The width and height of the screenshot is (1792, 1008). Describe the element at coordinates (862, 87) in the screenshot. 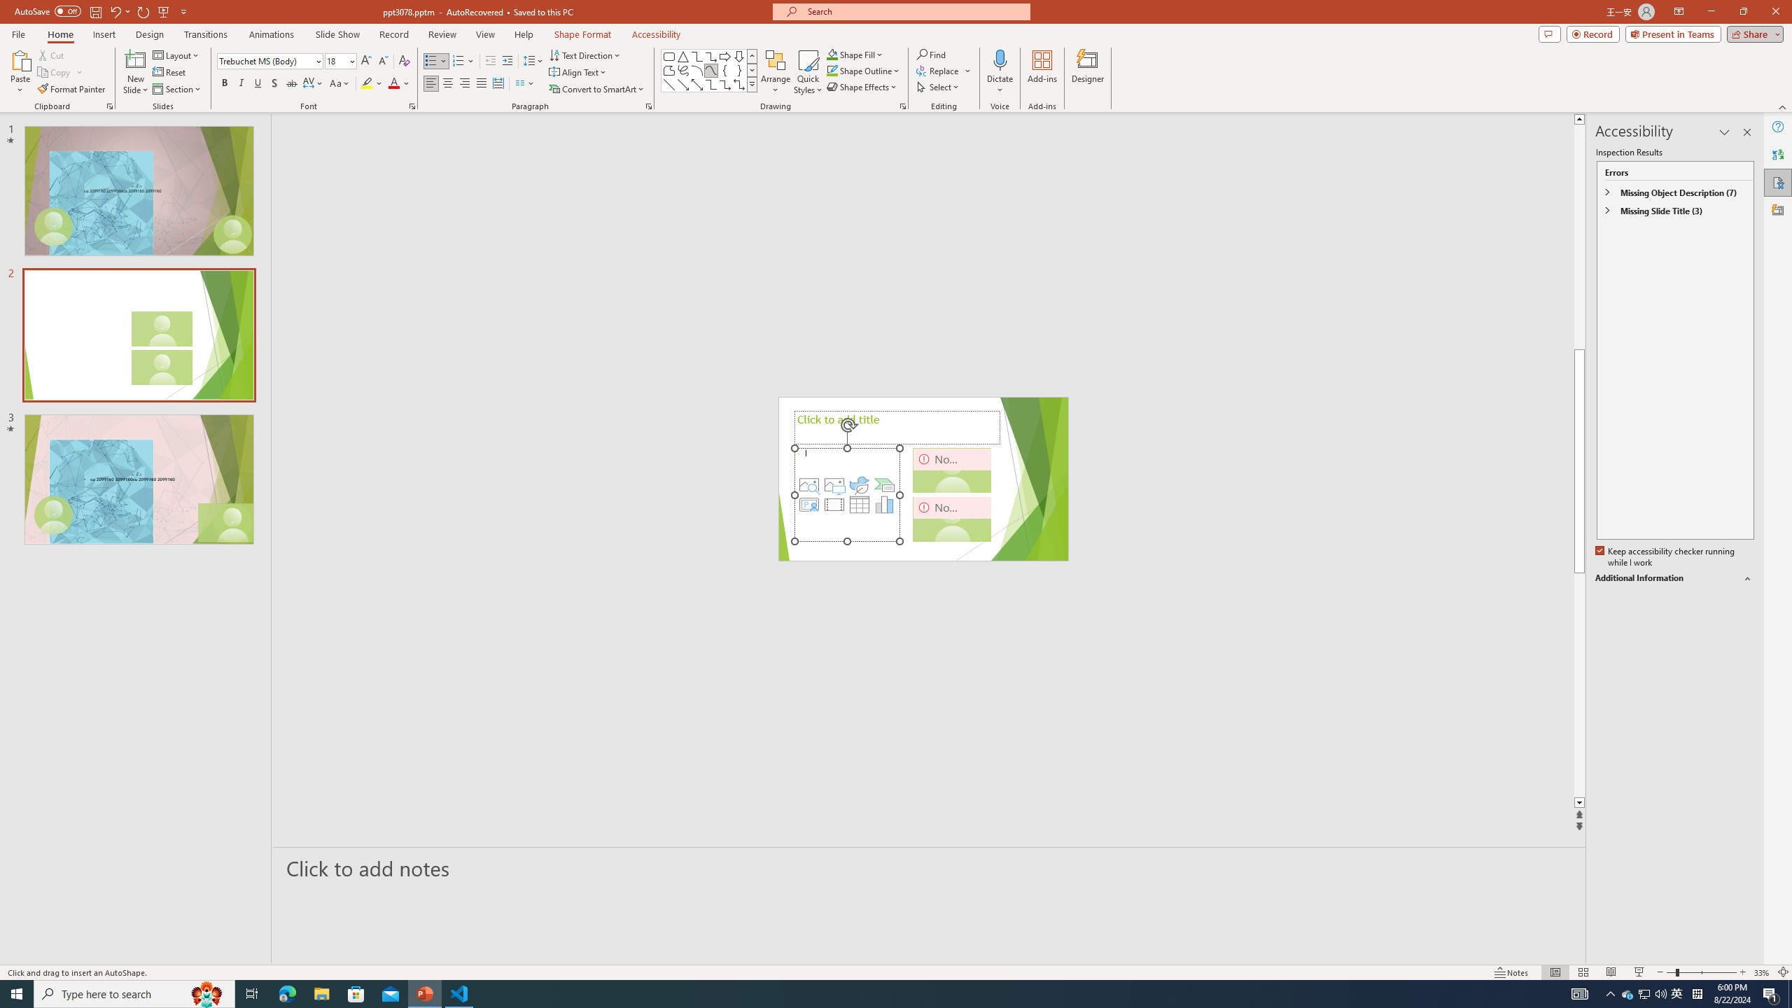

I see `Shape Effects` at that location.